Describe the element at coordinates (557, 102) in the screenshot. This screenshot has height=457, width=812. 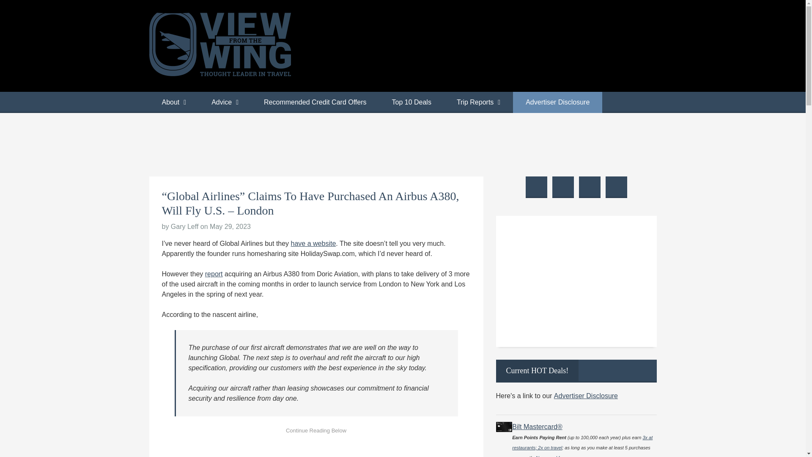
I see `Advertiser Disclosure` at that location.